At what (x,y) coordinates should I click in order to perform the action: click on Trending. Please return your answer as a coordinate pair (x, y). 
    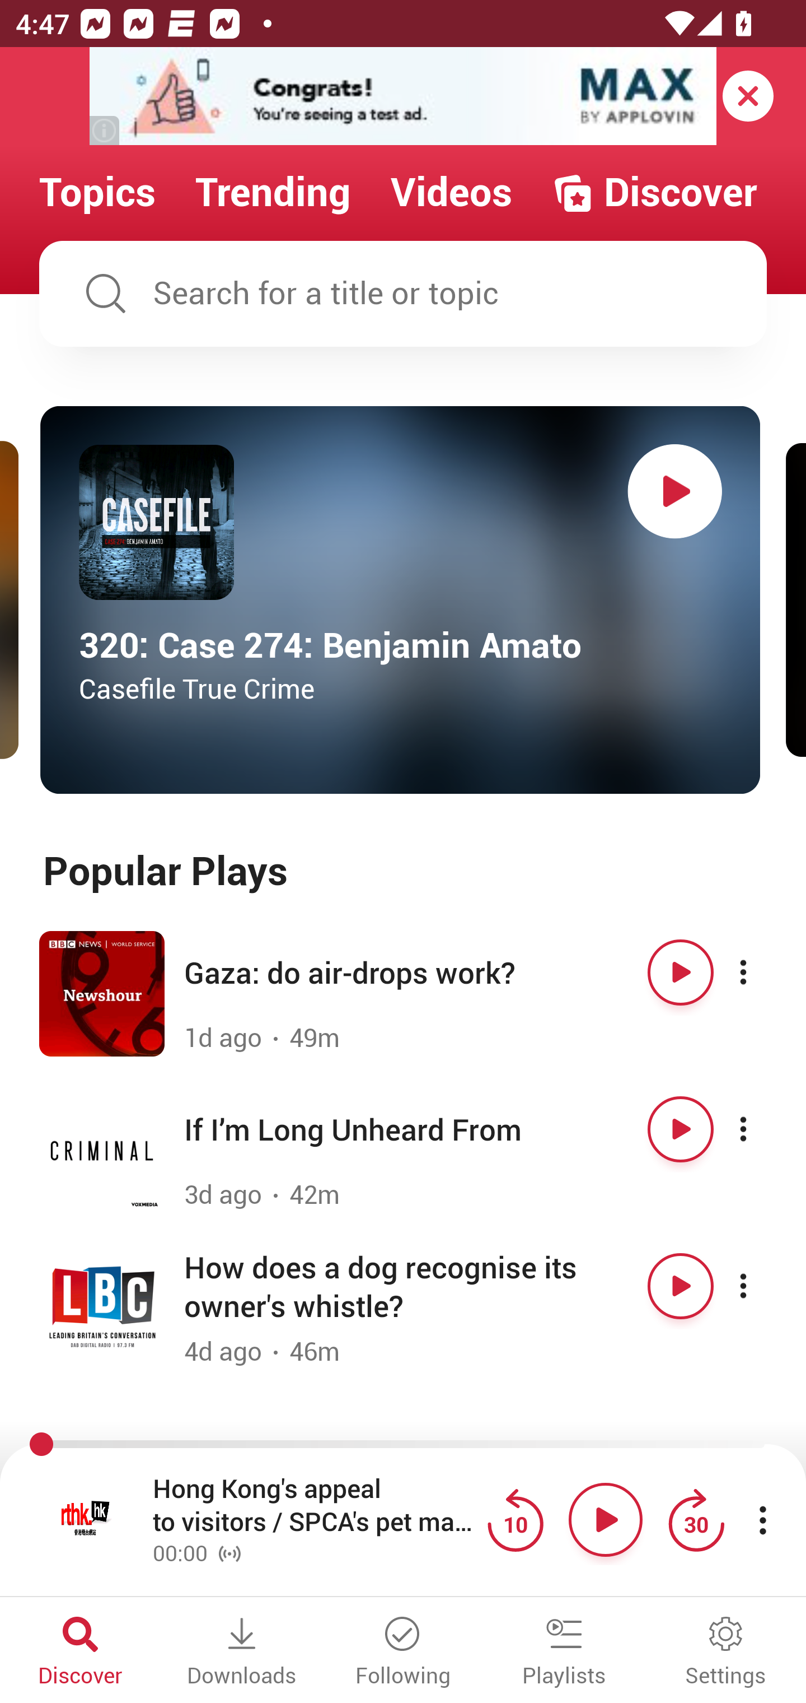
    Looking at the image, I should click on (273, 192).